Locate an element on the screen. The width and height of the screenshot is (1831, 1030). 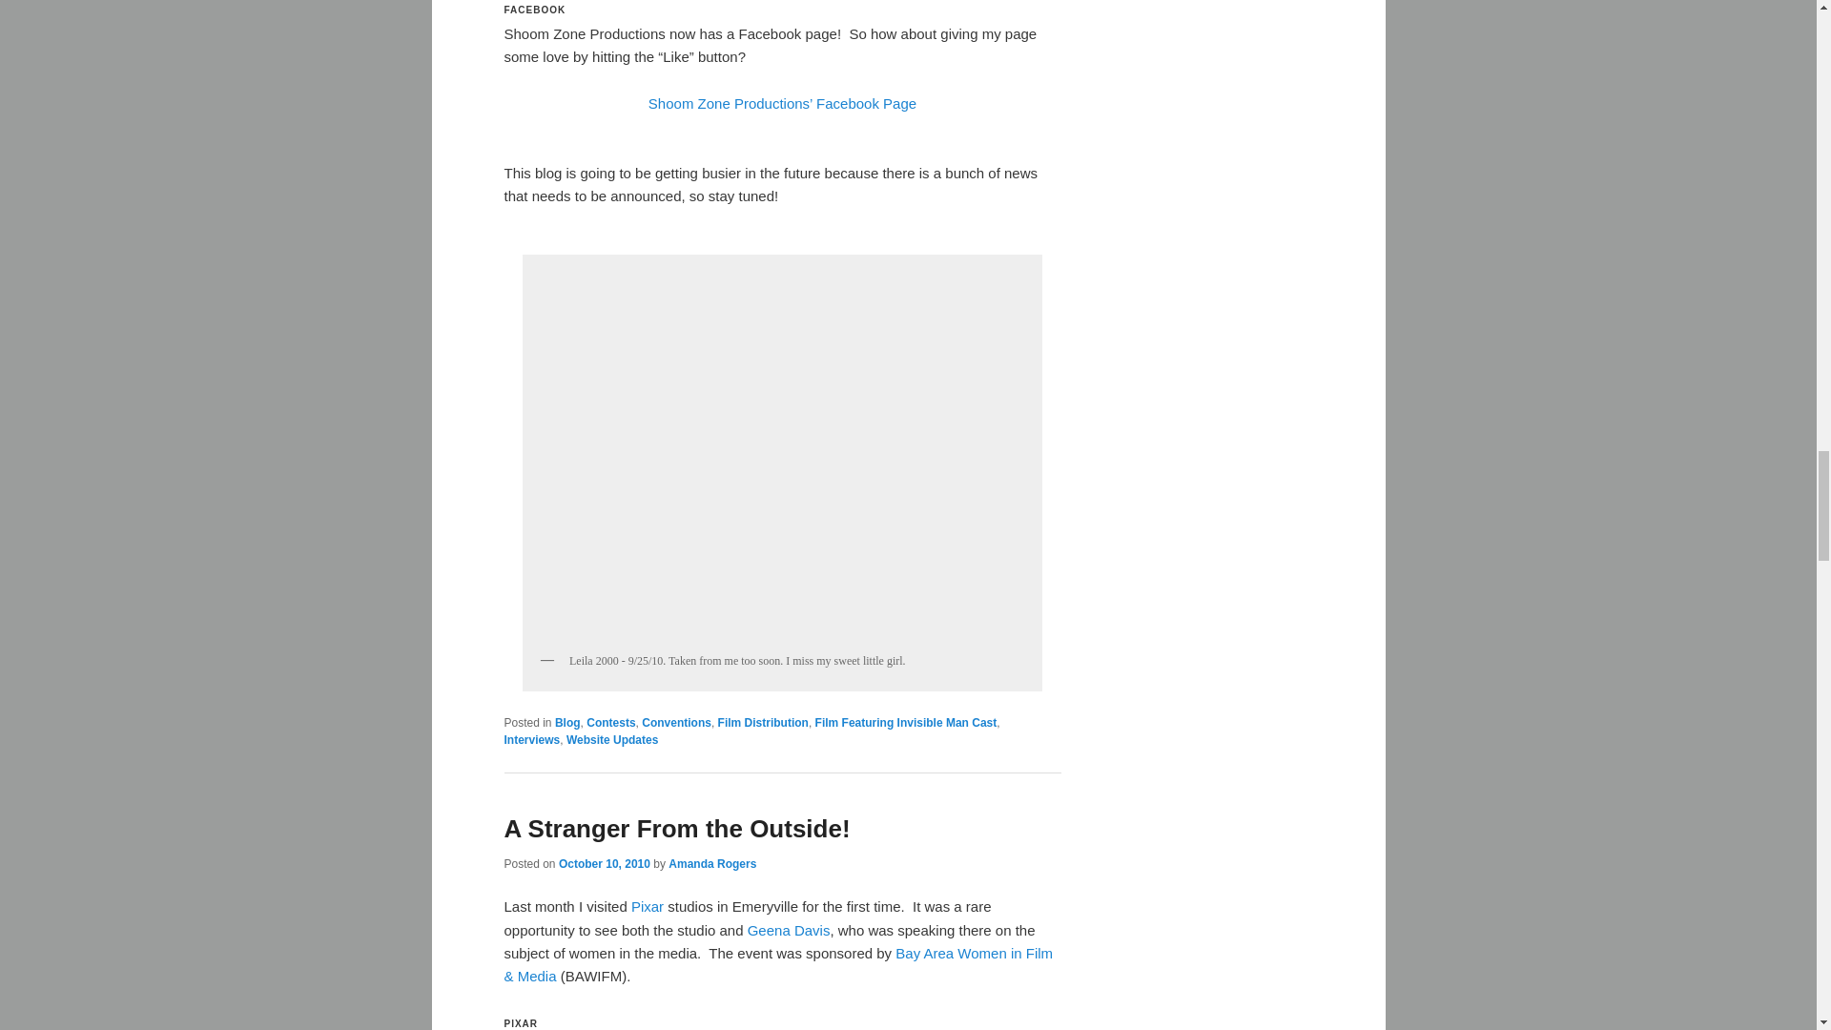
Leila is located at coordinates (782, 452).